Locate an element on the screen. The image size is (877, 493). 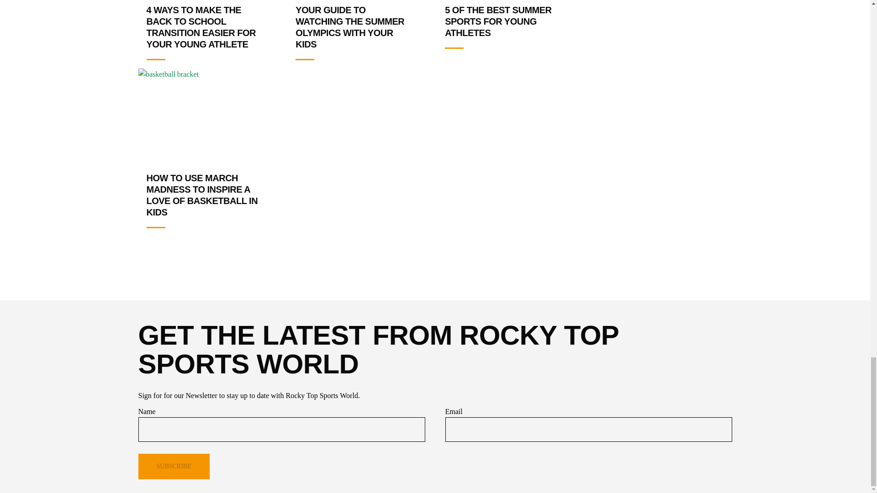
5 of the Best Summer Sports For Young Athletes is located at coordinates (498, 21).